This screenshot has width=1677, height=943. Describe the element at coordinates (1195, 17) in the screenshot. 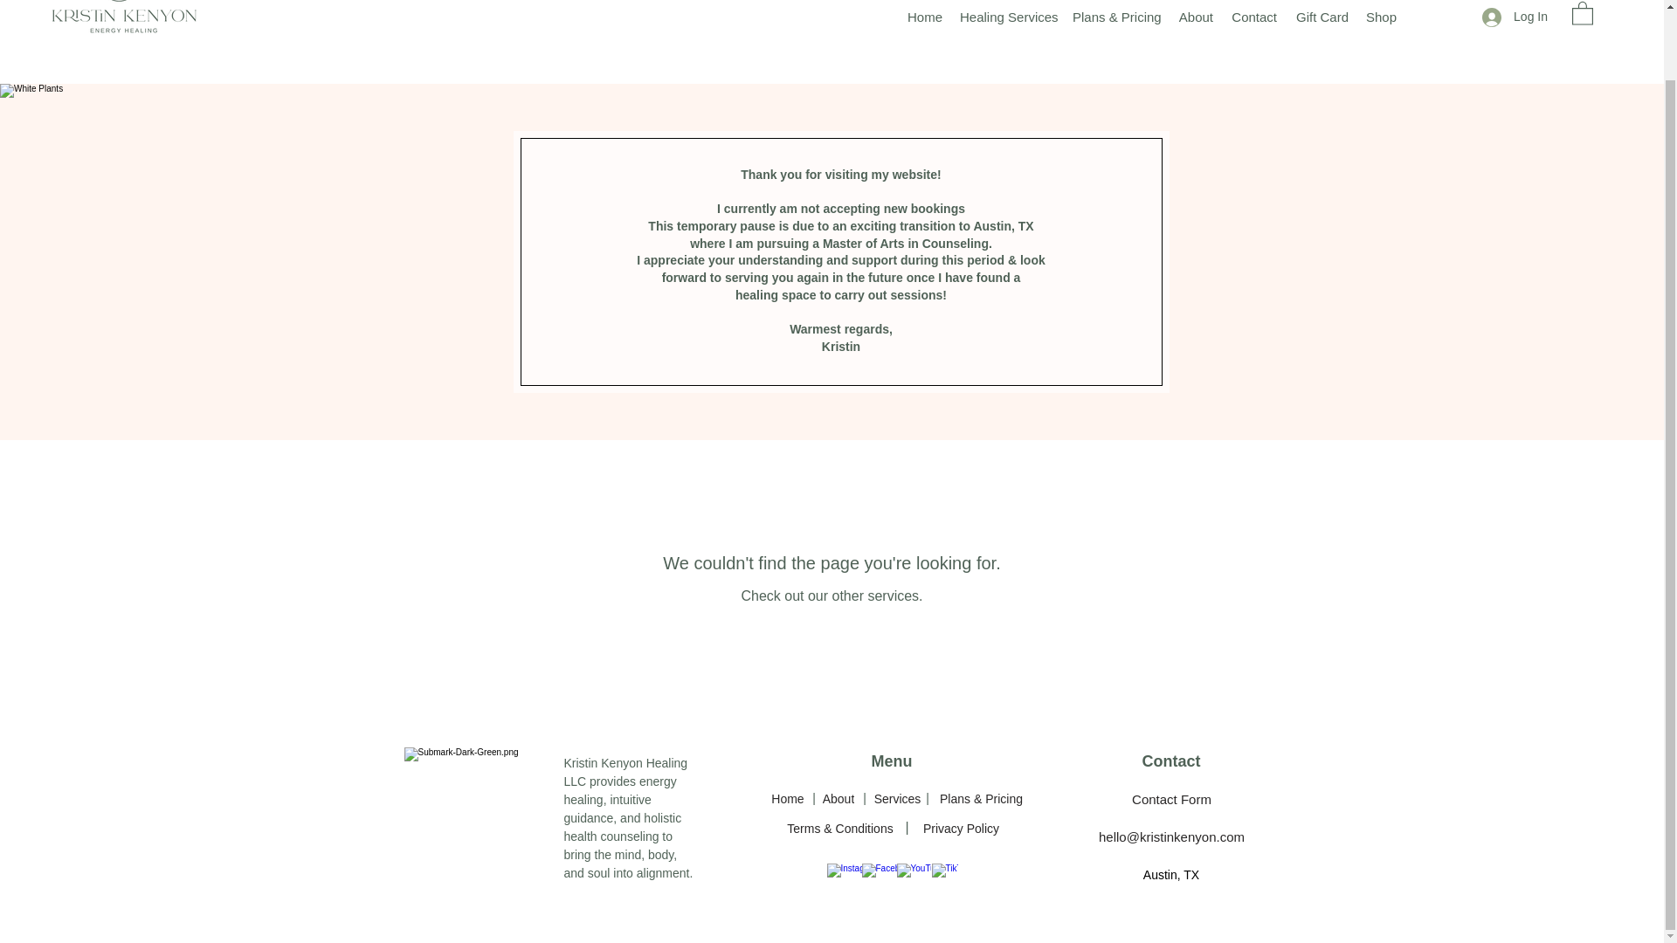

I see `About` at that location.